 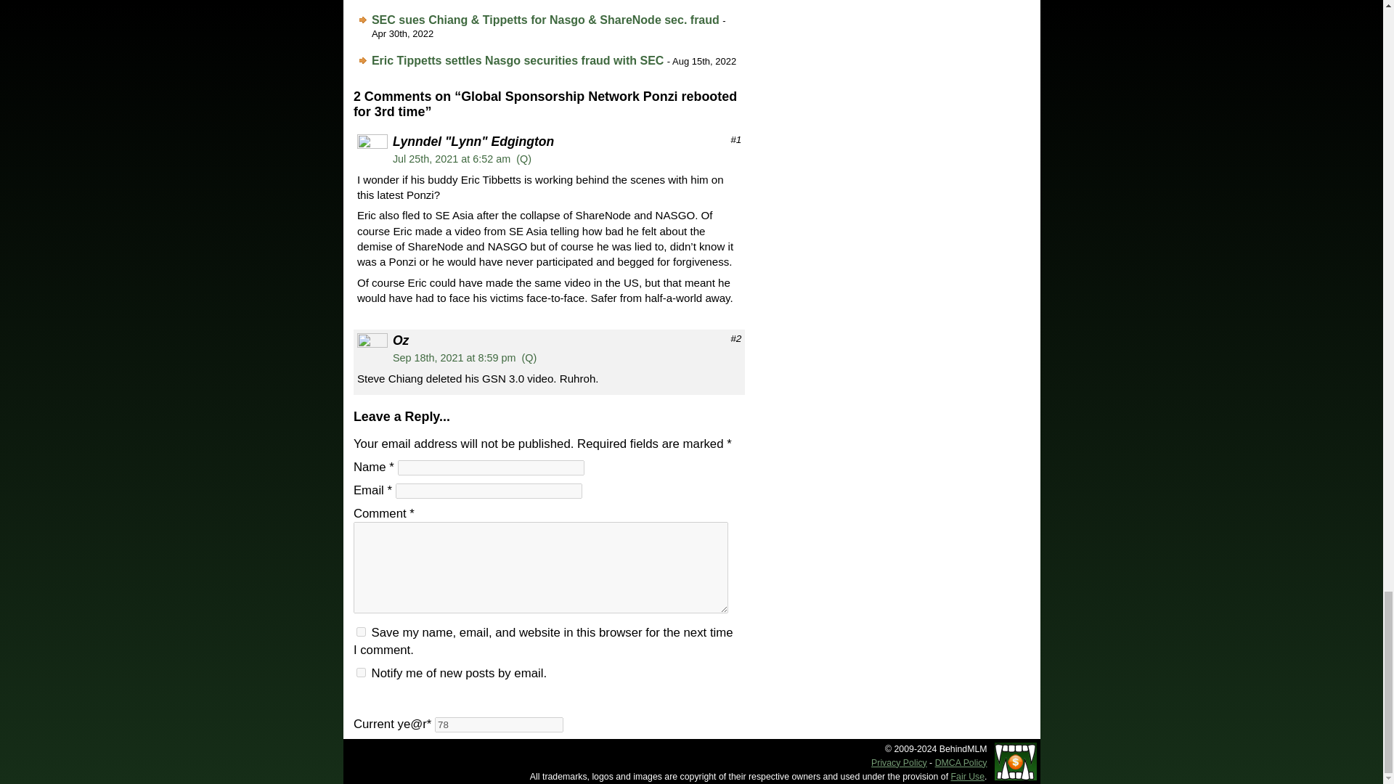 I want to click on Sep 18th, 2021 at 8:59 pm, so click(x=455, y=357).